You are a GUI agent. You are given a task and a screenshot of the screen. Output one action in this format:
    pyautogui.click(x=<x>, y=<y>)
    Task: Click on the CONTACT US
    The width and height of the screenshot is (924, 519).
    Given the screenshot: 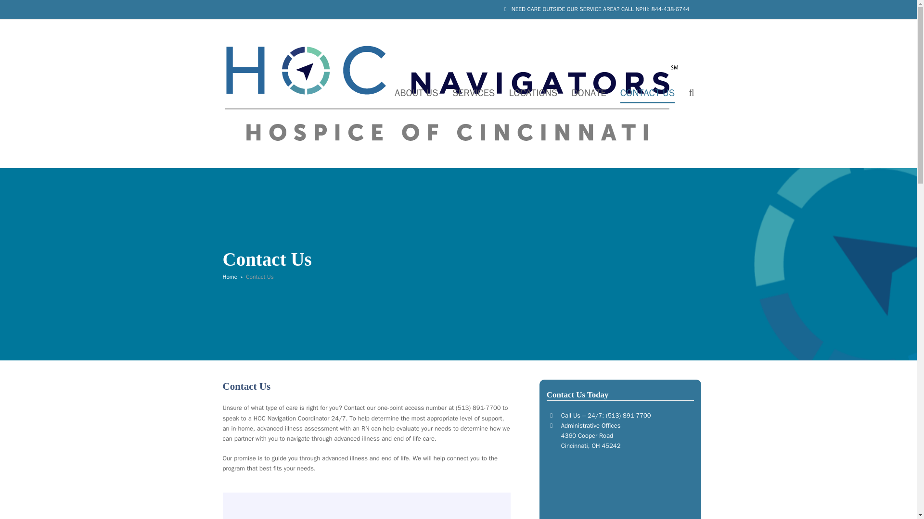 What is the action you would take?
    pyautogui.click(x=648, y=93)
    